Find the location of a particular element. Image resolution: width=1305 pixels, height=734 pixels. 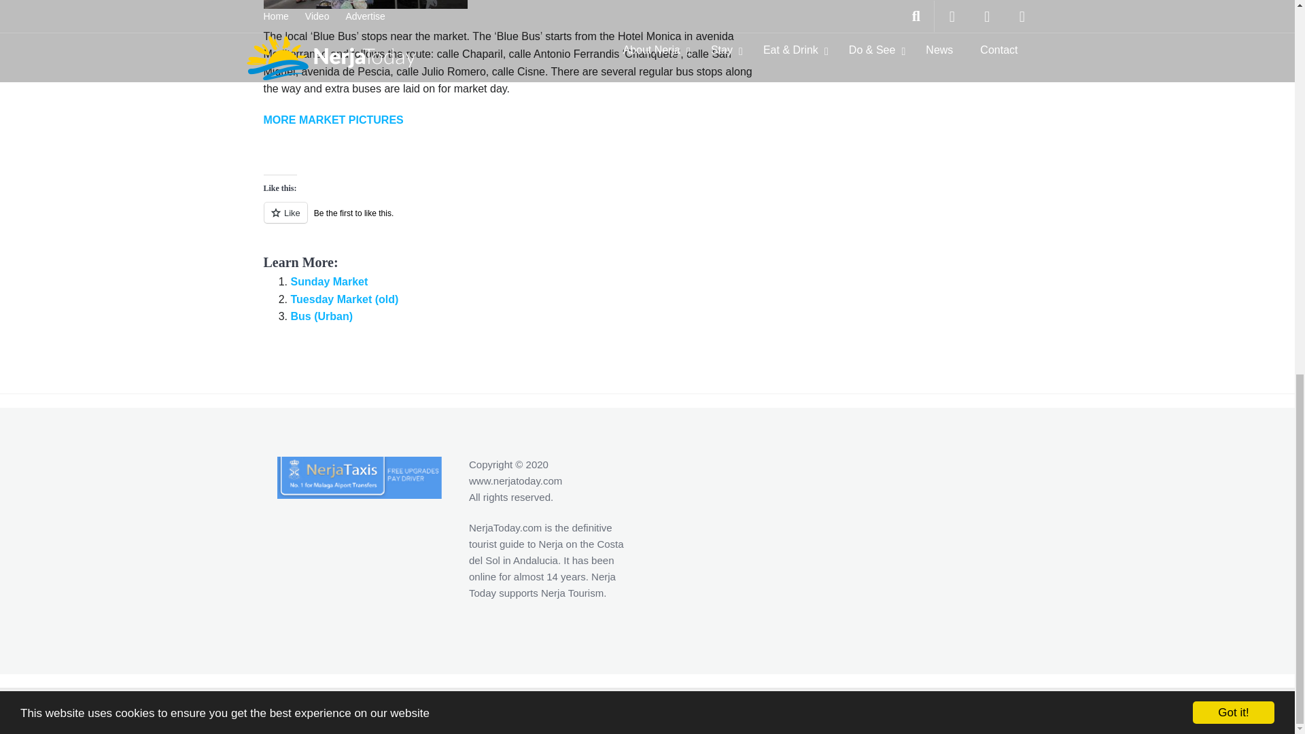

market3 is located at coordinates (365, 4).